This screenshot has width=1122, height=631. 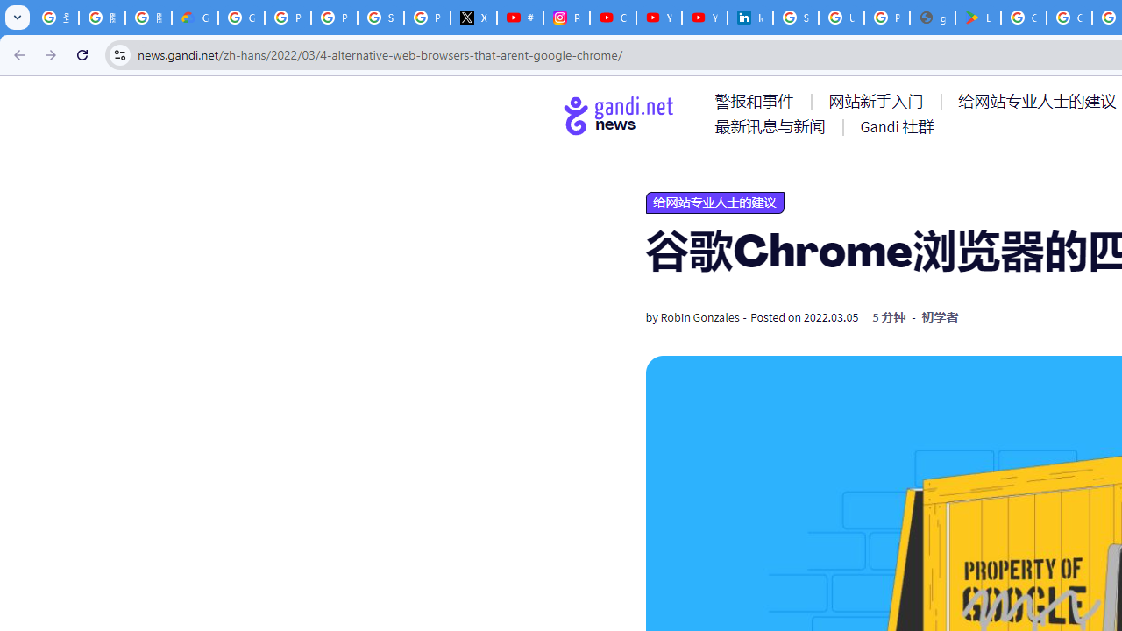 I want to click on Sign in - Google Accounts, so click(x=796, y=18).